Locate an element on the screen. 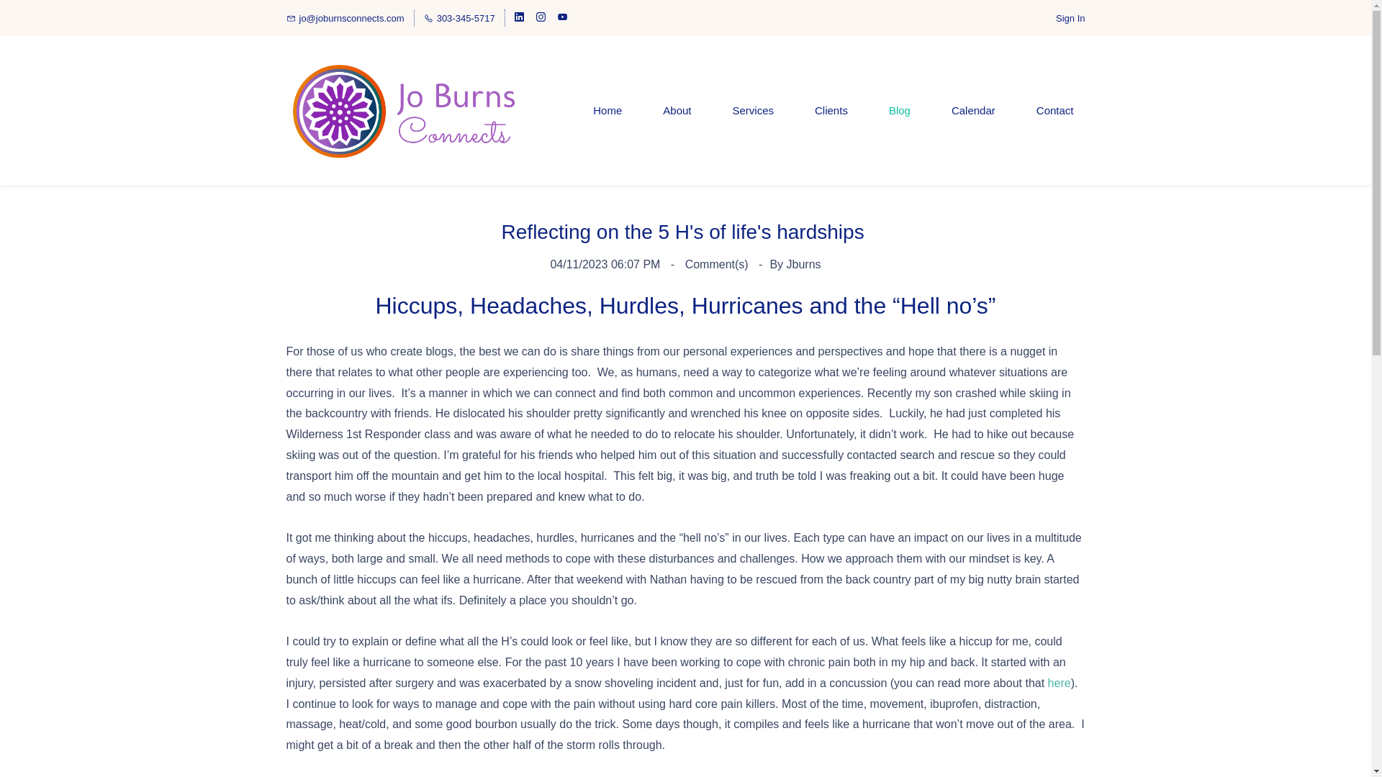  Contact is located at coordinates (1055, 110).